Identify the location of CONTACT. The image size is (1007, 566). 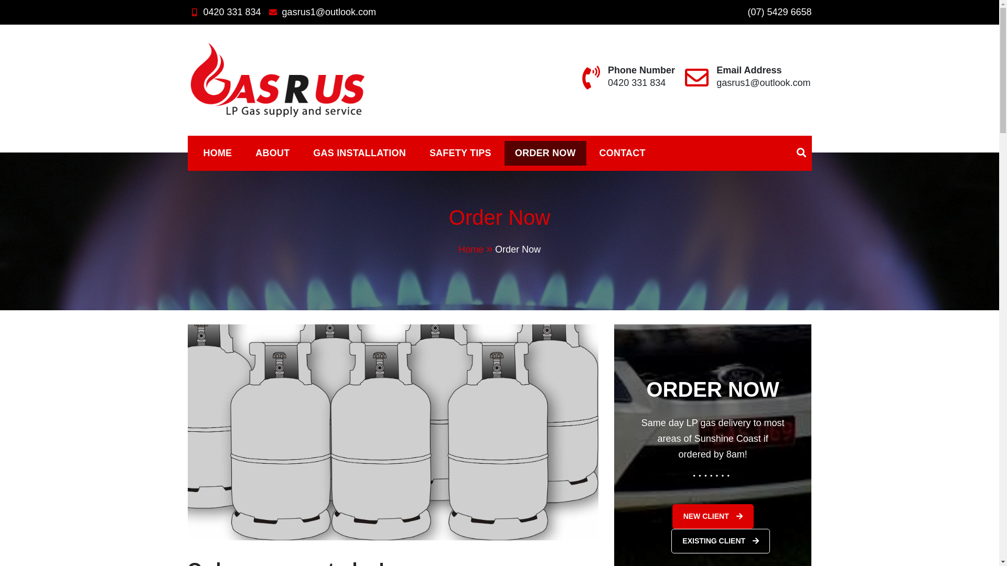
(623, 153).